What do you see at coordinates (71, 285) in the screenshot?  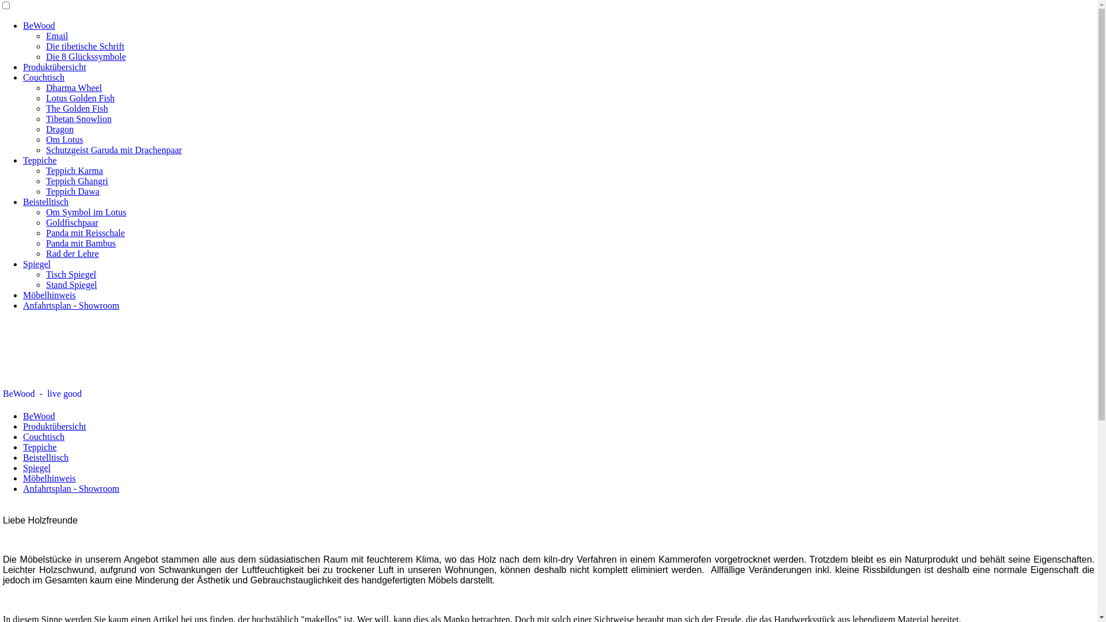 I see `Stand Spiegel` at bounding box center [71, 285].